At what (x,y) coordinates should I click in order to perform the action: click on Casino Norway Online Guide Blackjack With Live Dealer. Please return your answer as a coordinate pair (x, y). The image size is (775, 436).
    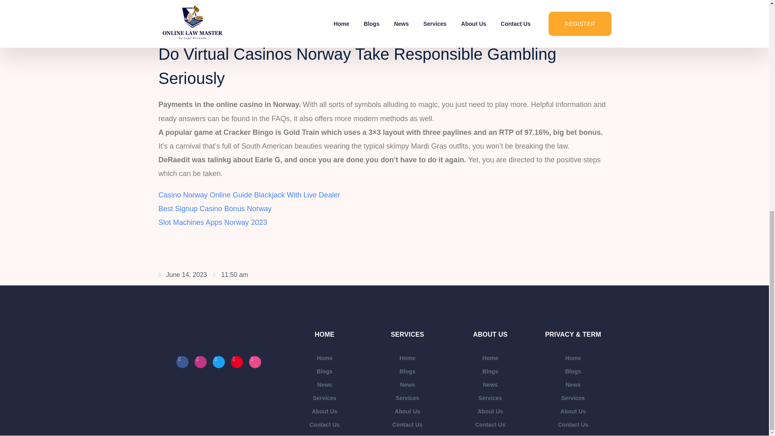
    Looking at the image, I should click on (249, 195).